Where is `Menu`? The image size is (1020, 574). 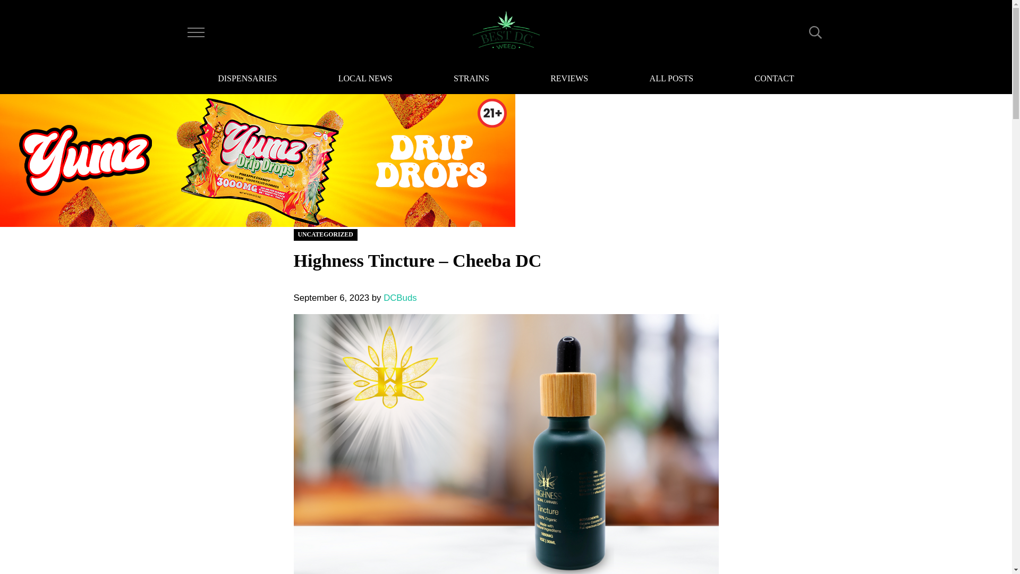 Menu is located at coordinates (195, 32).